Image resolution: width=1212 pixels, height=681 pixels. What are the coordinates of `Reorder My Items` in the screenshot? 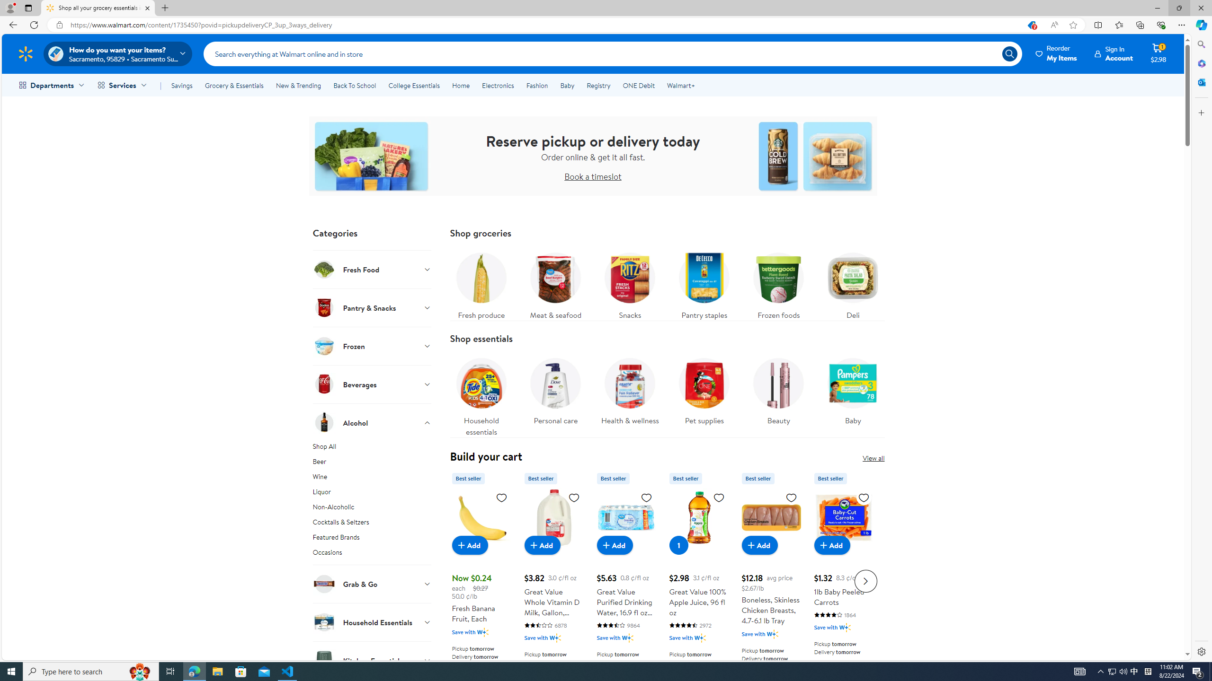 It's located at (1057, 53).